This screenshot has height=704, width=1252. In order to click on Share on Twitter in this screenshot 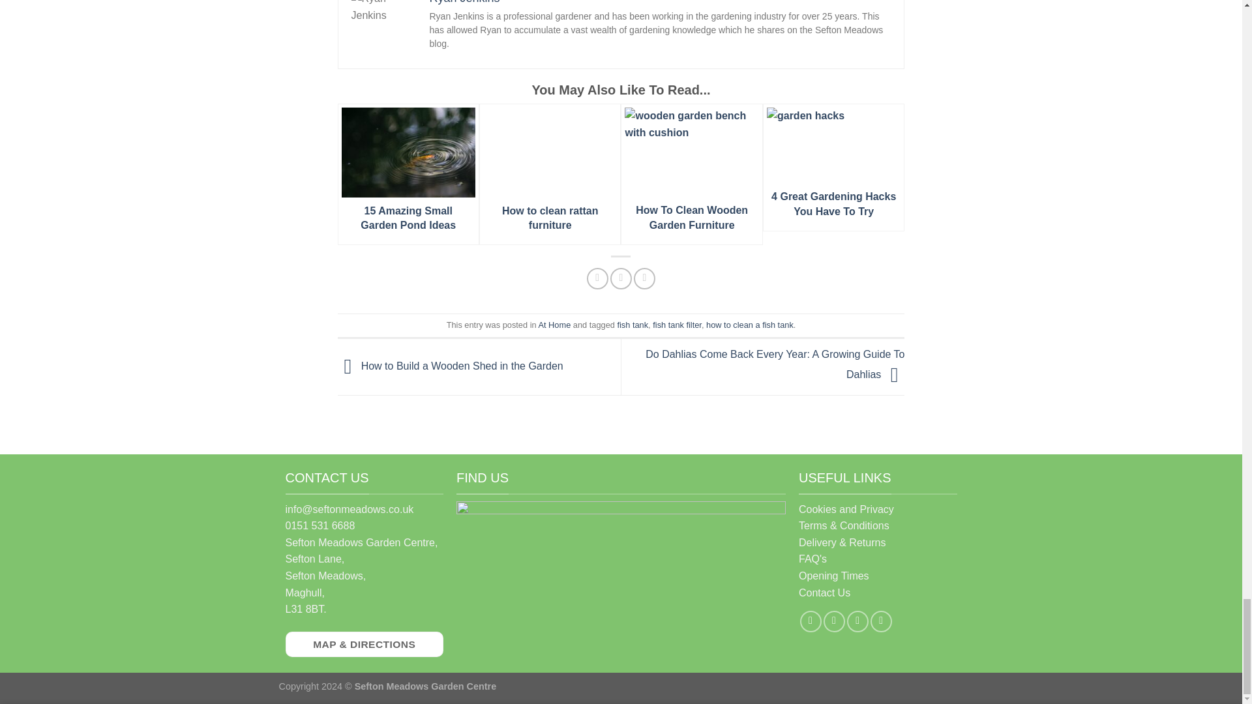, I will do `click(621, 278)`.